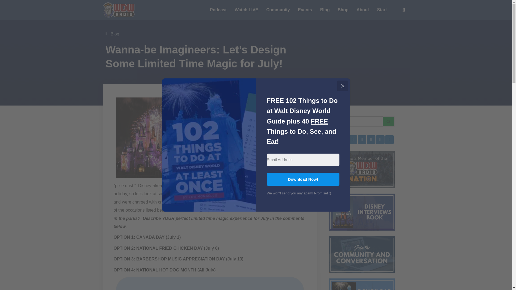 The width and height of the screenshot is (516, 290). I want to click on Start, so click(382, 10).